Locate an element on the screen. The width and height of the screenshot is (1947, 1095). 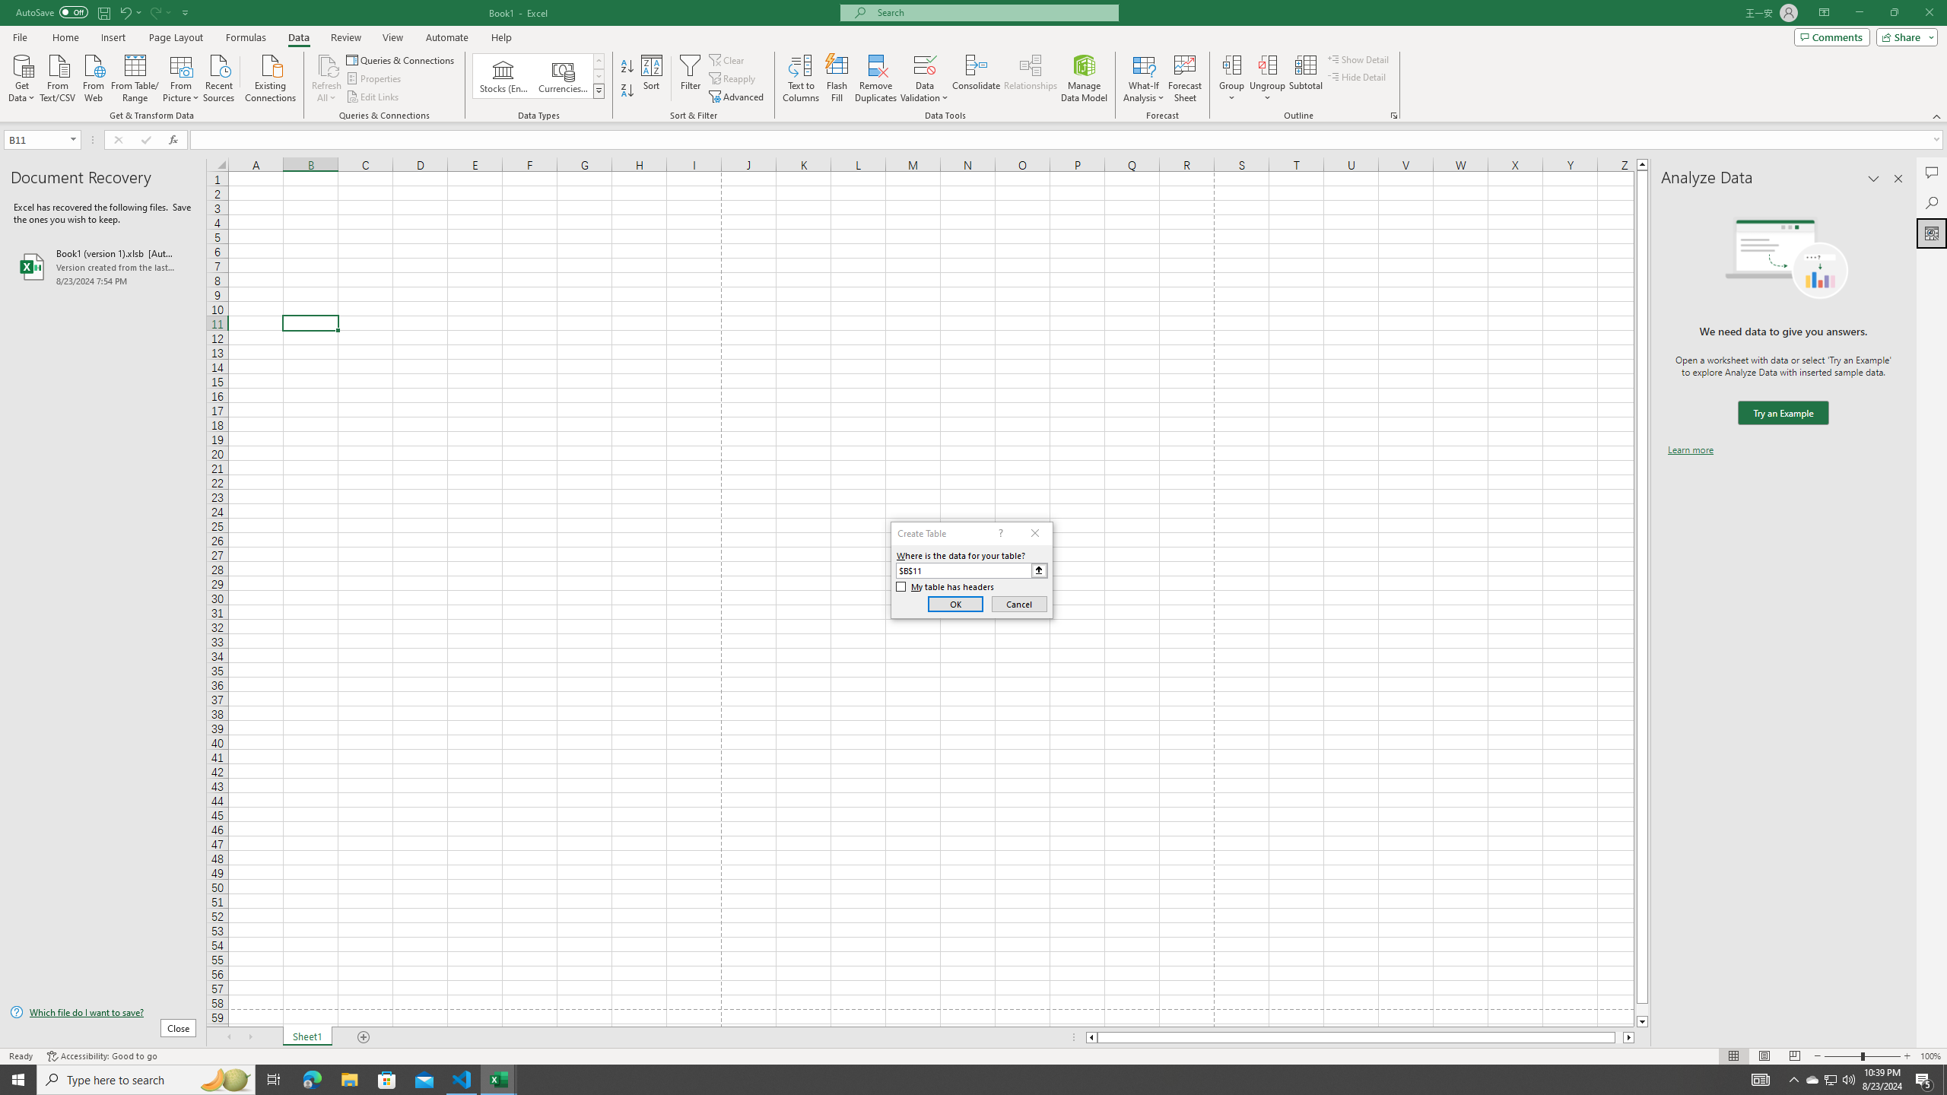
Row Down is located at coordinates (599, 76).